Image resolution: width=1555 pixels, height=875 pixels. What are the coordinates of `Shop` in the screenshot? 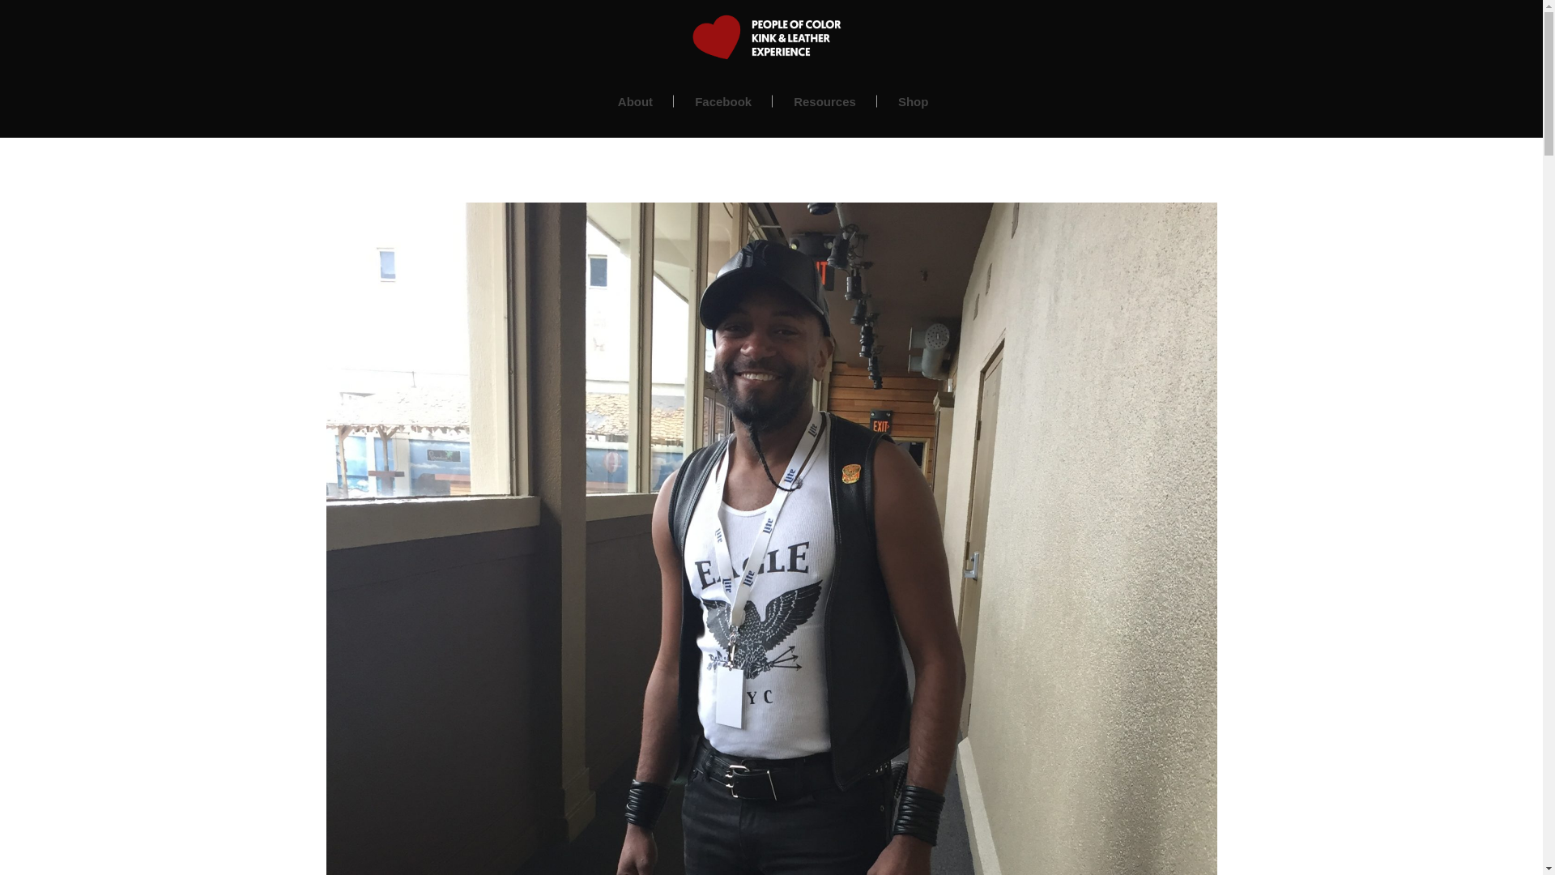 It's located at (914, 100).